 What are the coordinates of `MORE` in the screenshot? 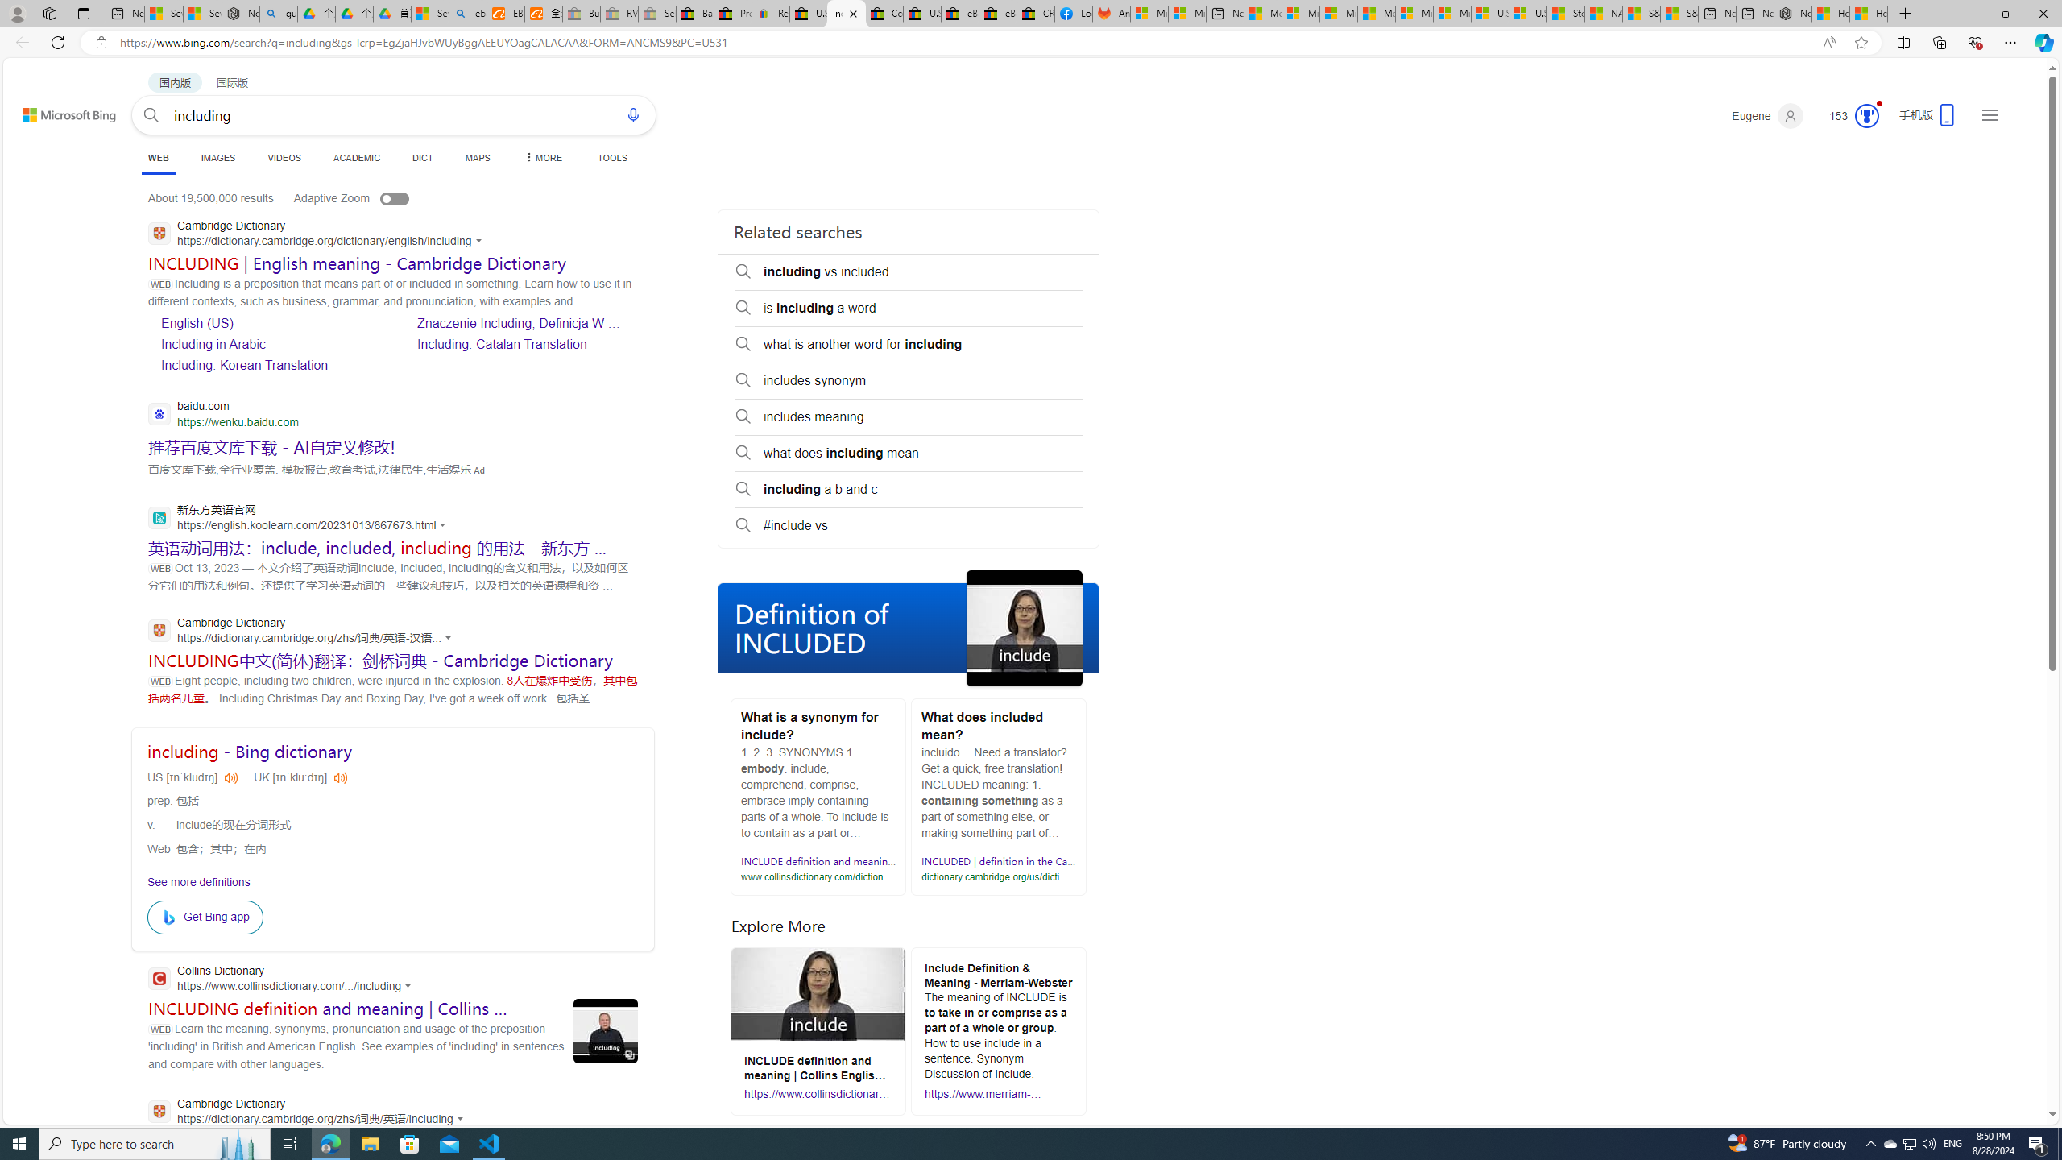 It's located at (542, 158).